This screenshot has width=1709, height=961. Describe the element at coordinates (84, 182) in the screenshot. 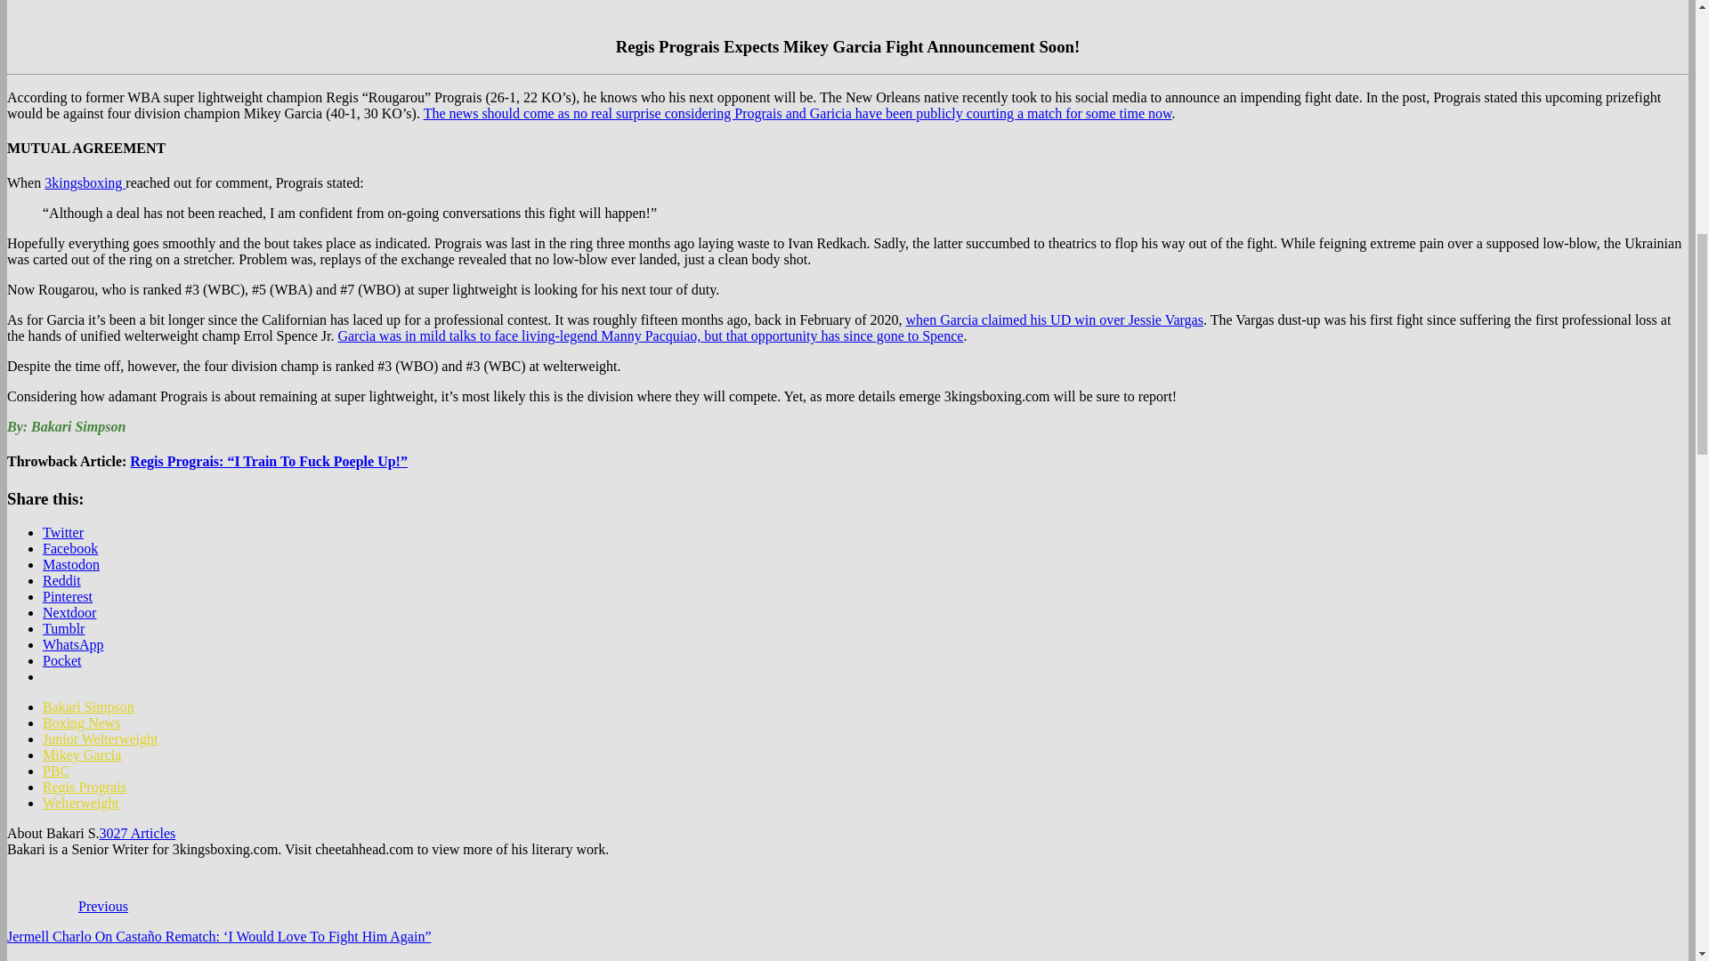

I see `3kingsboxing` at that location.